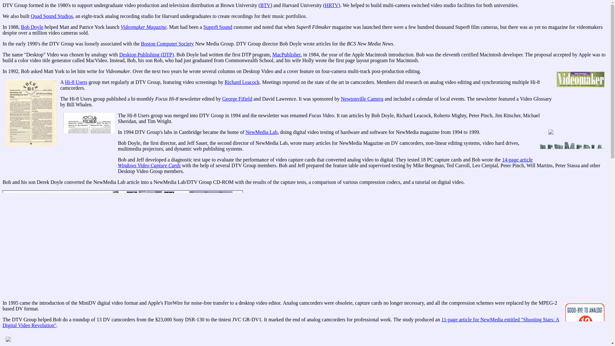  Describe the element at coordinates (52, 16) in the screenshot. I see `Quad Sound Studios` at that location.